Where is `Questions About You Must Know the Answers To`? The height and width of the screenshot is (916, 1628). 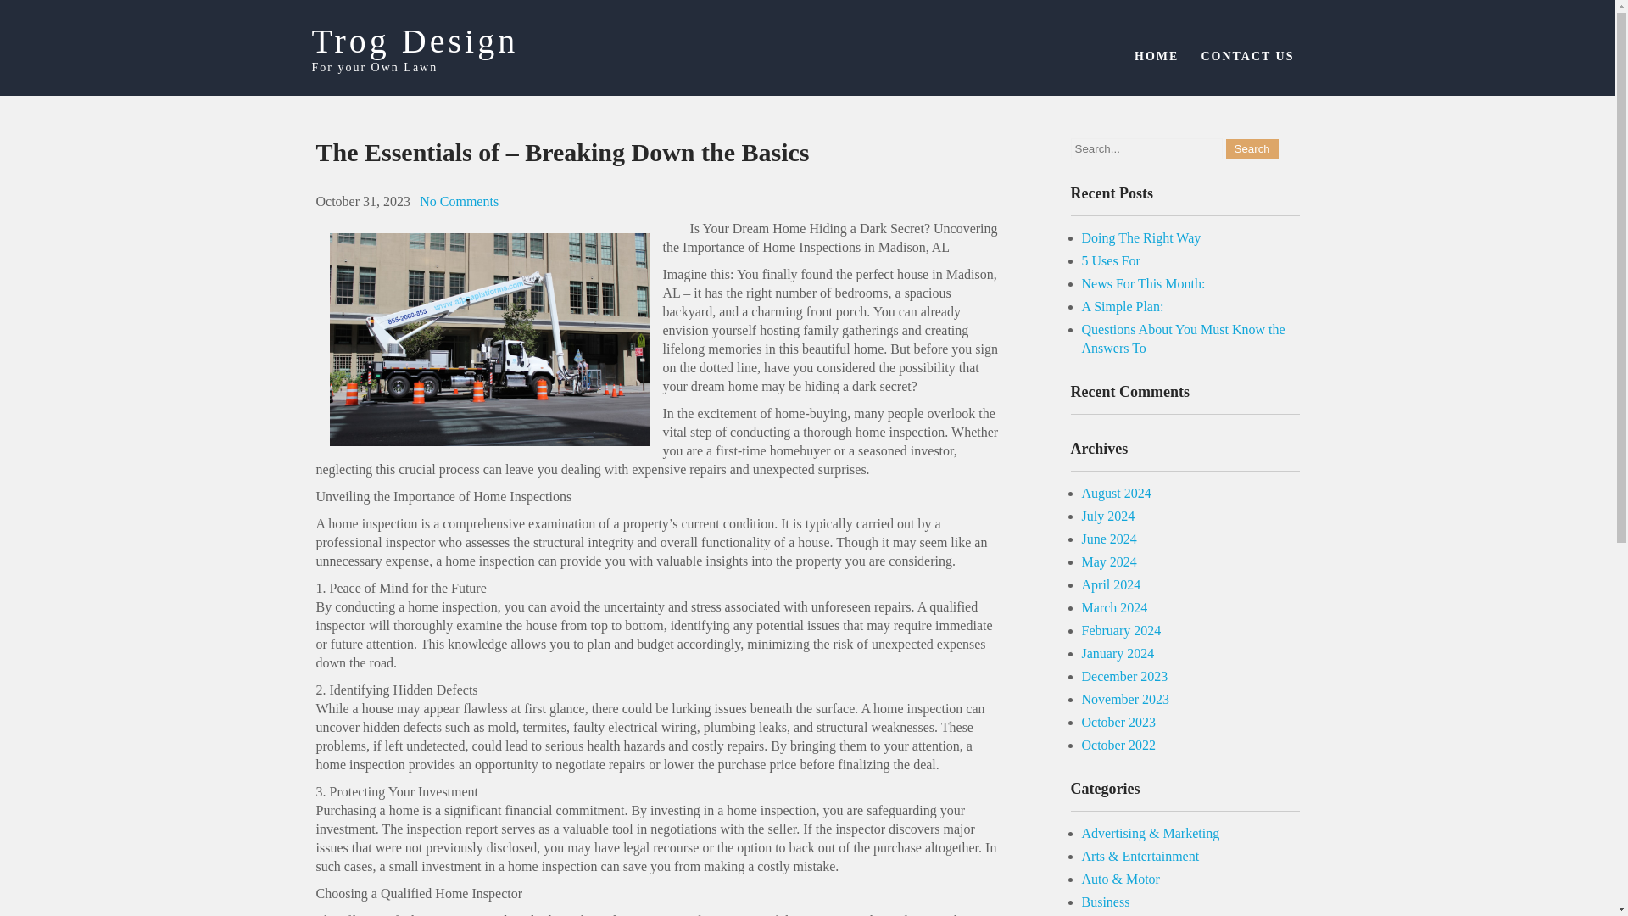
Questions About You Must Know the Answers To is located at coordinates (1184, 339).